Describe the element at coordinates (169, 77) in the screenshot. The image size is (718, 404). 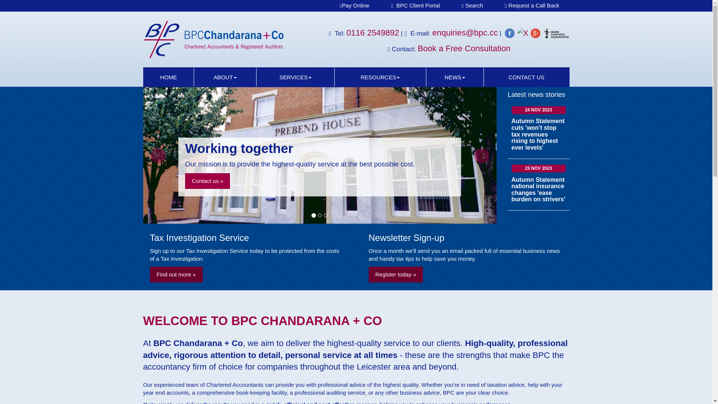
I see `HOME` at that location.